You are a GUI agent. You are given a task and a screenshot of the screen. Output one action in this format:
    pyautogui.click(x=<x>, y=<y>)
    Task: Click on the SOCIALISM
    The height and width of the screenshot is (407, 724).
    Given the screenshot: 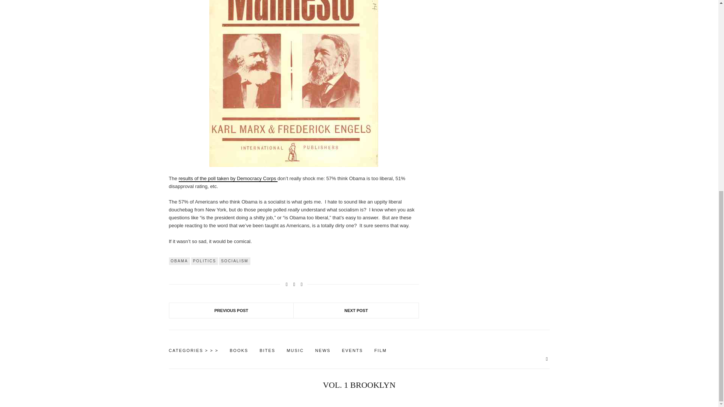 What is the action you would take?
    pyautogui.click(x=235, y=261)
    